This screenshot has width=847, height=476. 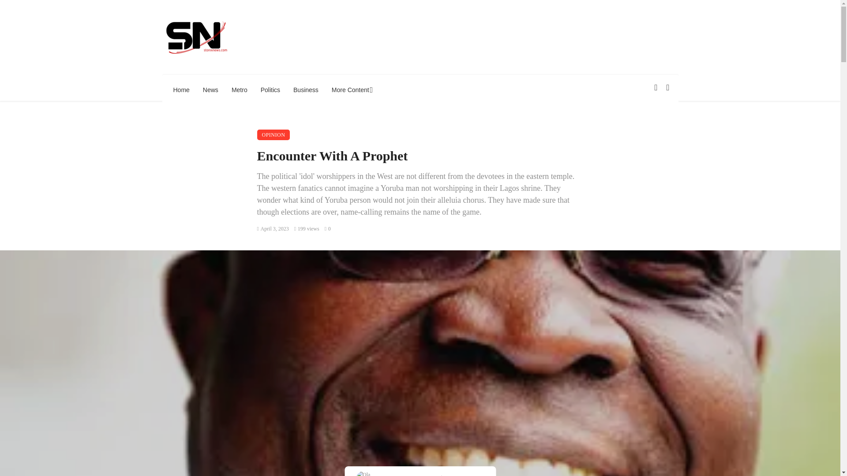 What do you see at coordinates (270, 90) in the screenshot?
I see `Politics` at bounding box center [270, 90].